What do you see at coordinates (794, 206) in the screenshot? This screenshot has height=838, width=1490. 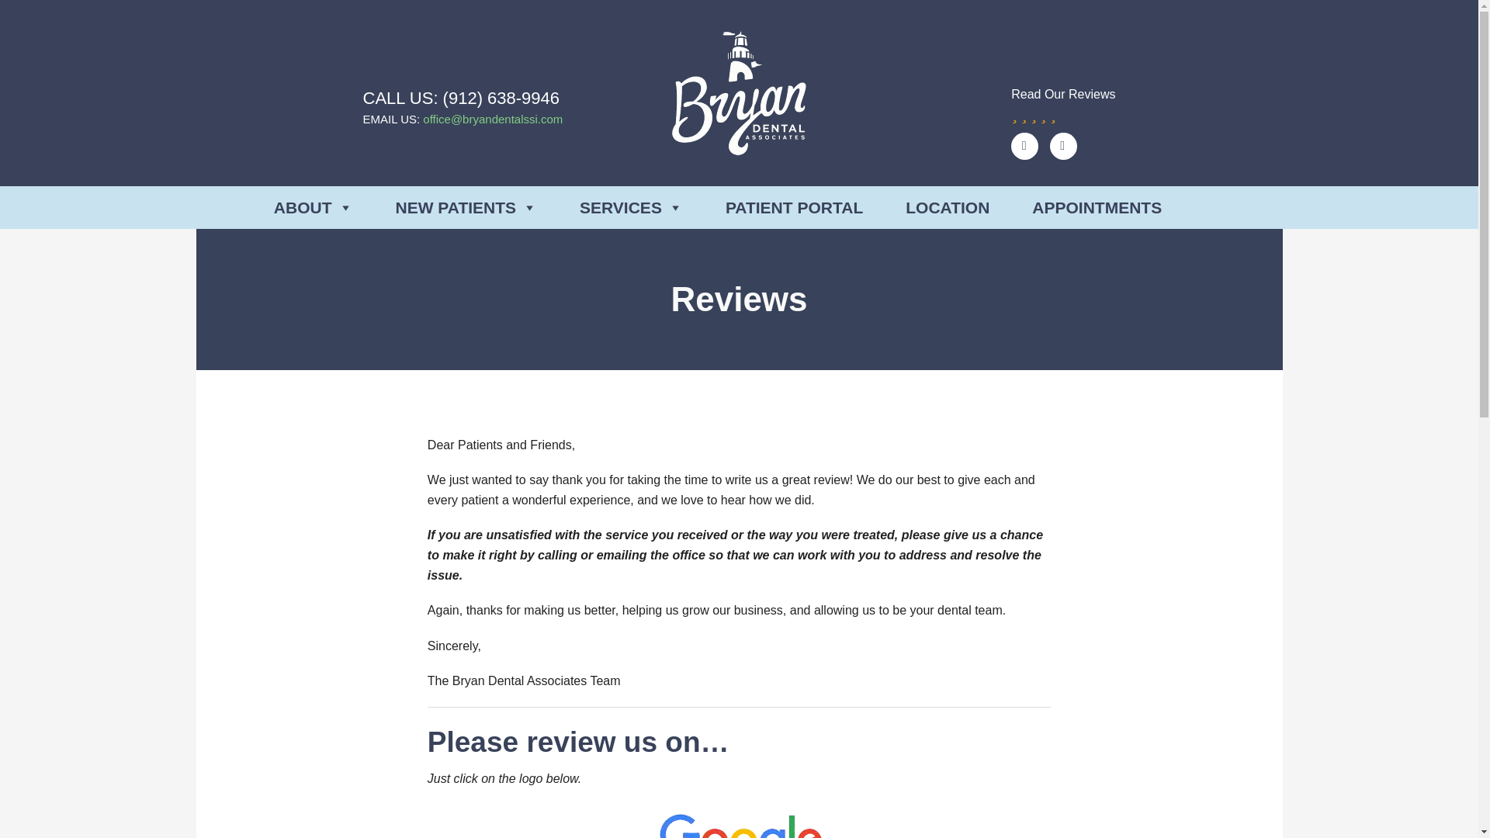 I see `PATIENT PORTAL` at bounding box center [794, 206].